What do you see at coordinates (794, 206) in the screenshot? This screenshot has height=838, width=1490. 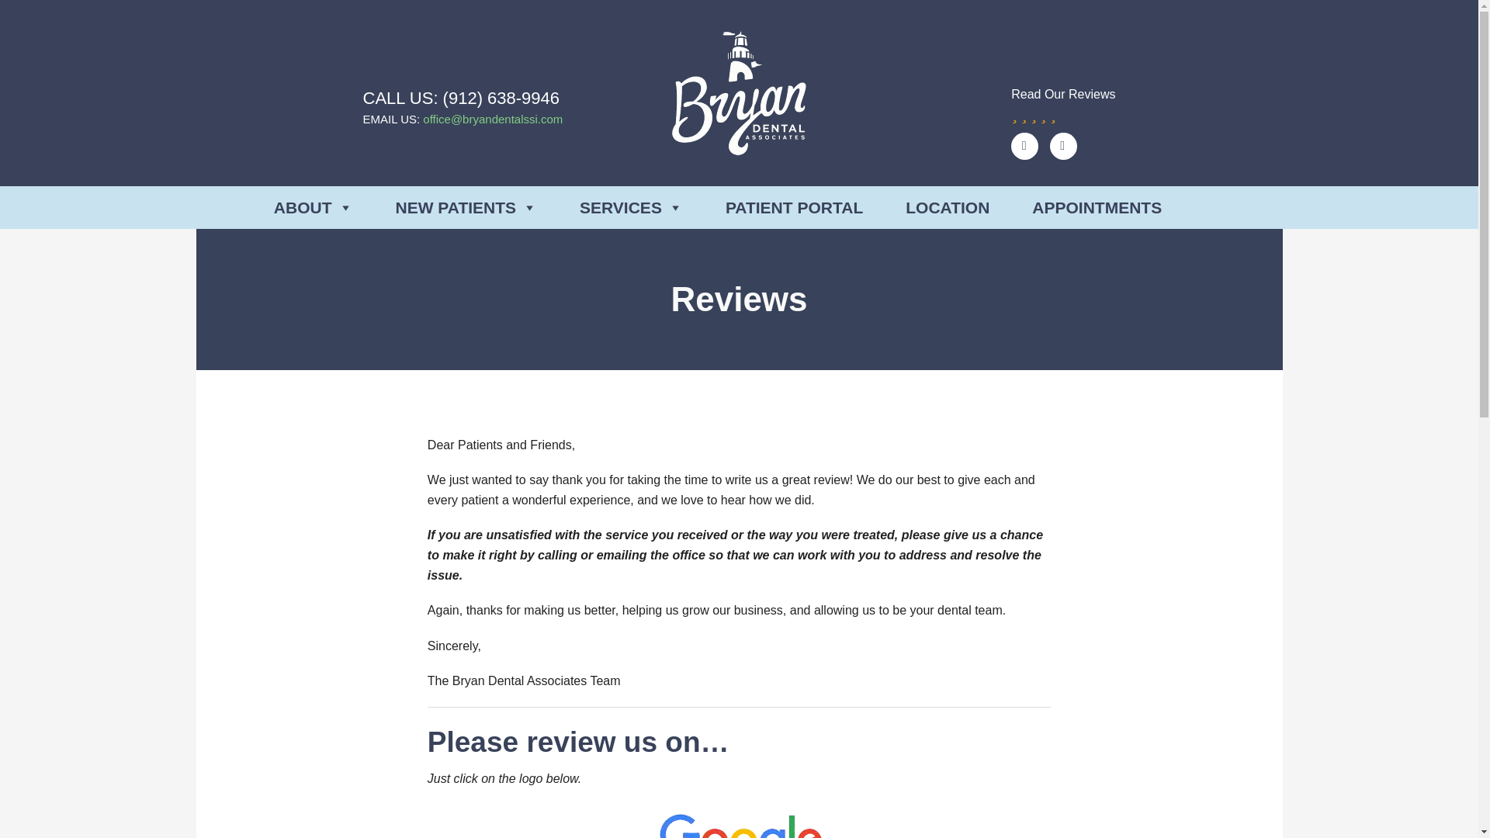 I see `PATIENT PORTAL` at bounding box center [794, 206].